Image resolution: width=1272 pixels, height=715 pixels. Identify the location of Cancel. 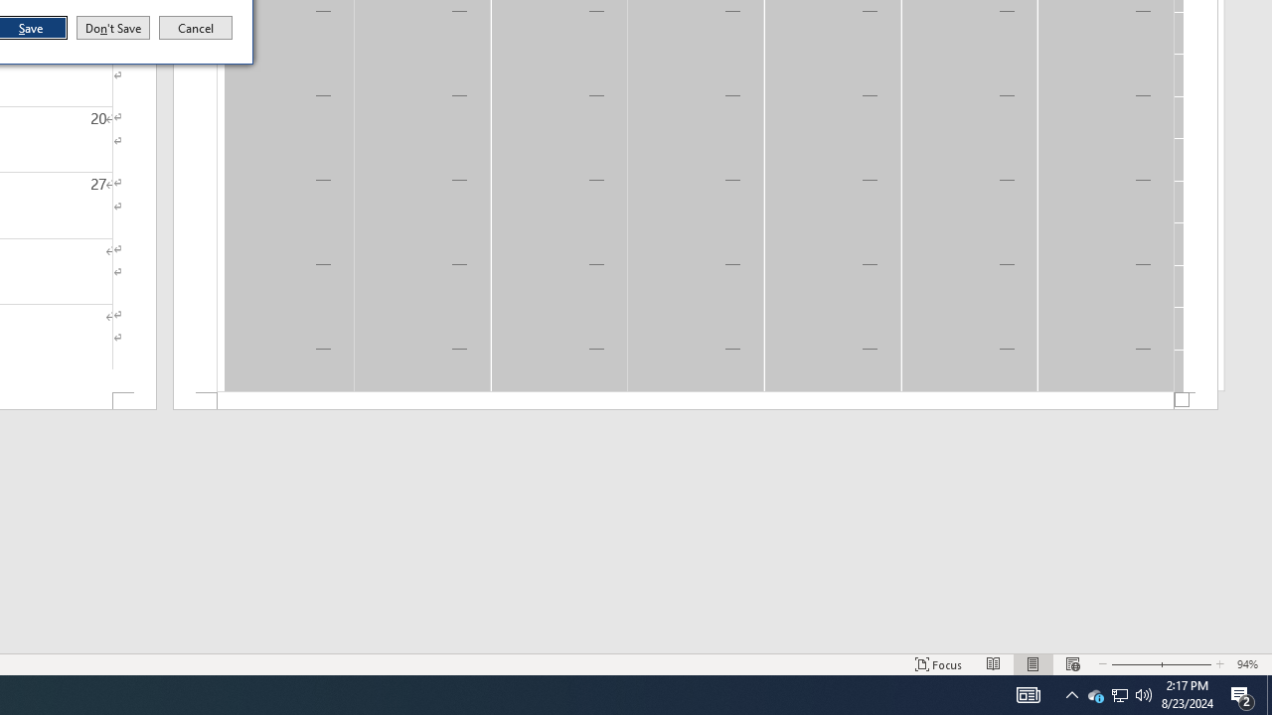
(196, 28).